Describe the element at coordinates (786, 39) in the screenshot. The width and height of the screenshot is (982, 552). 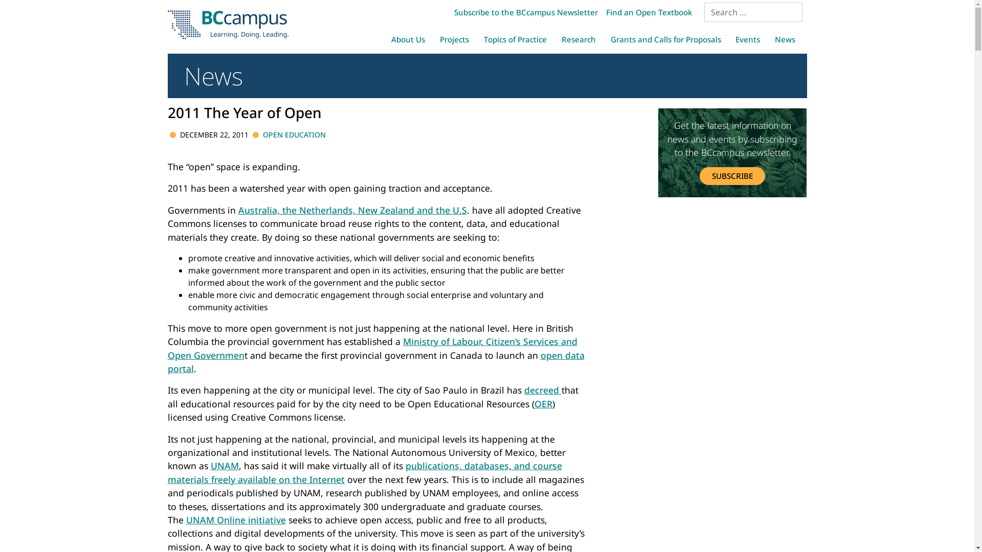
I see `News` at that location.